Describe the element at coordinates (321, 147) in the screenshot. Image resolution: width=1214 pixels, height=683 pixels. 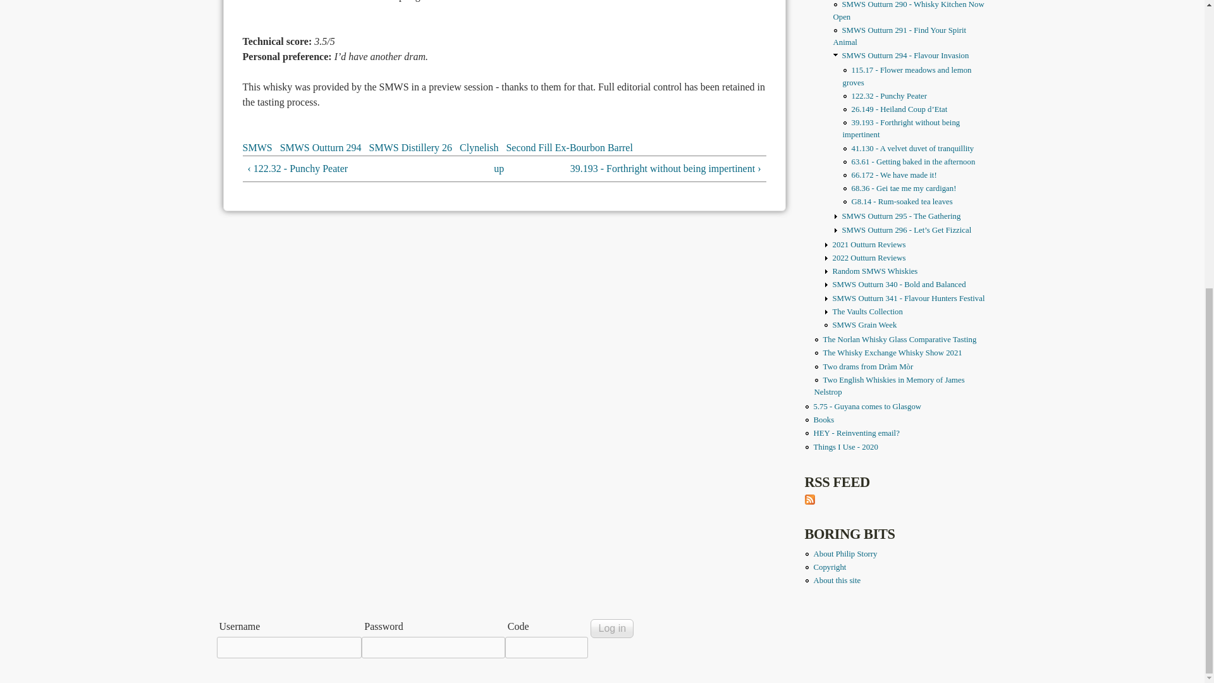
I see `SMWS Outturn 294` at that location.